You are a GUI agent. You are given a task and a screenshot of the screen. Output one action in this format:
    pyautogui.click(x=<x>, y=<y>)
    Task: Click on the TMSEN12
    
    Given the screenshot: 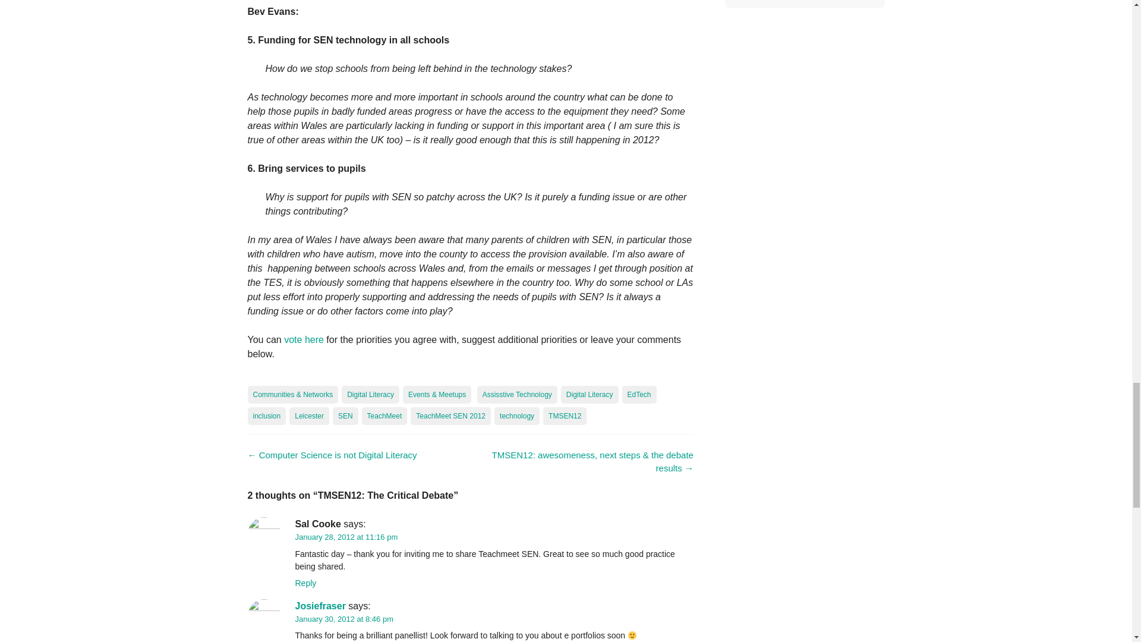 What is the action you would take?
    pyautogui.click(x=565, y=416)
    